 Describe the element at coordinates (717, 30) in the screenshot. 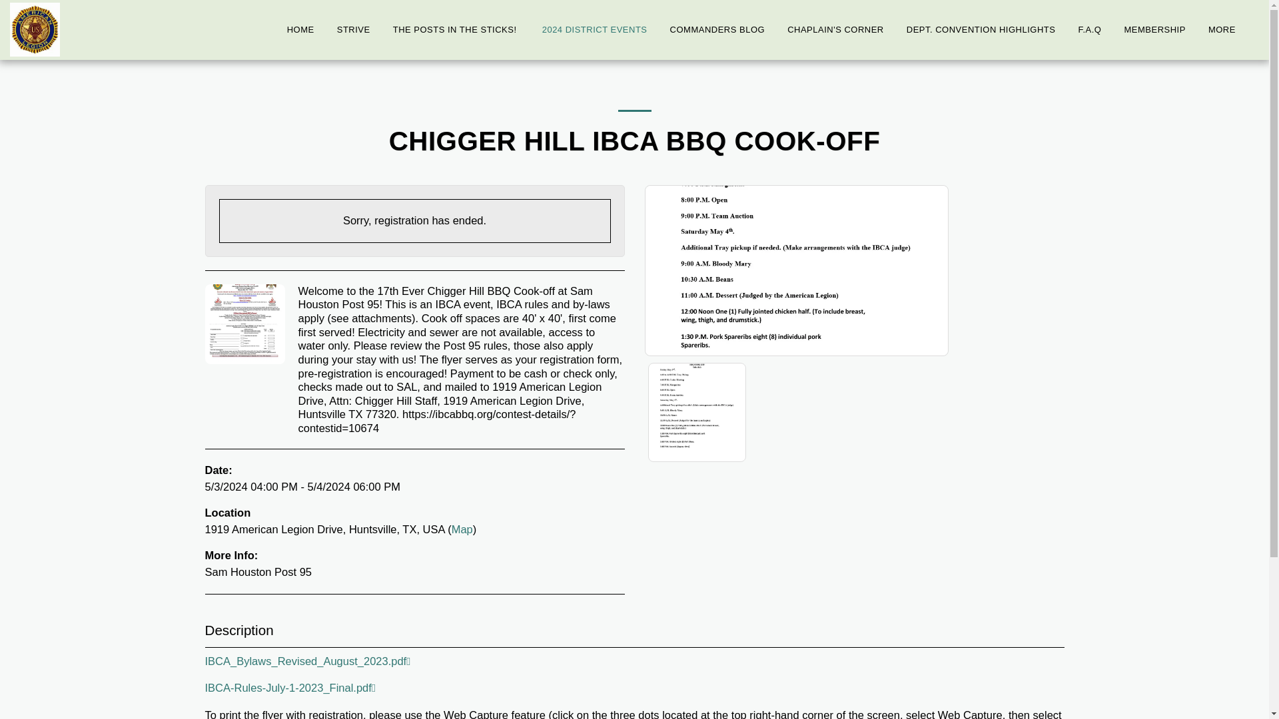

I see `COMMANDERS BLOG` at that location.